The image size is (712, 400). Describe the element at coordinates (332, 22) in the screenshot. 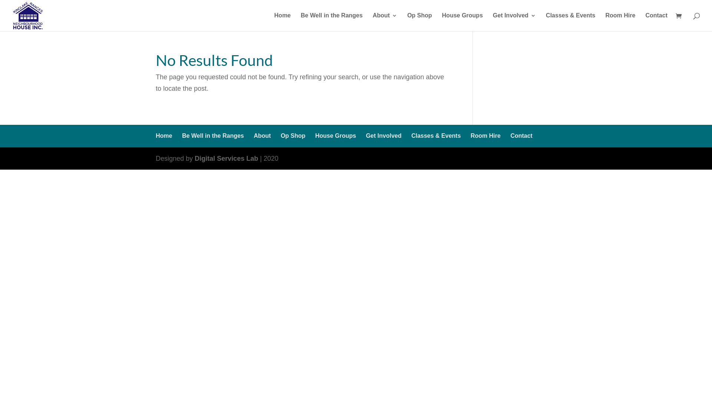

I see `Be Well in the Ranges` at that location.